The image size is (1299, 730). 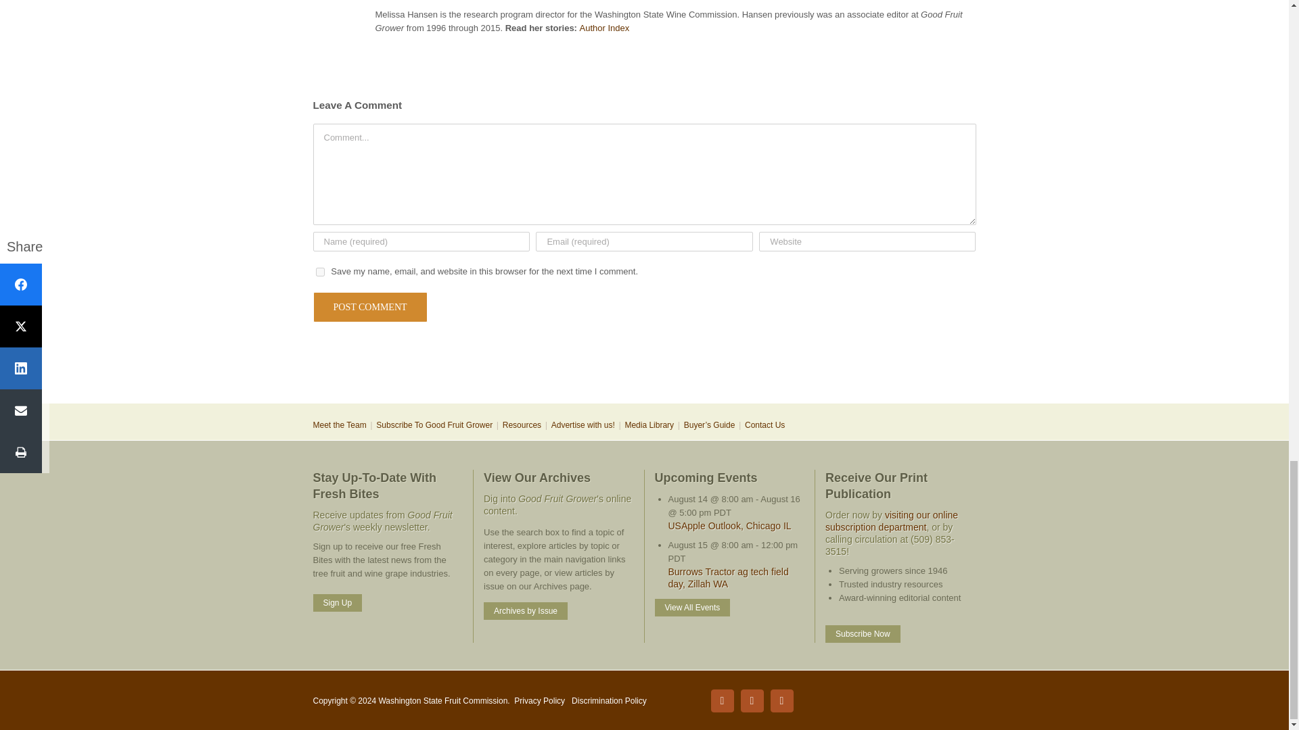 What do you see at coordinates (643, 358) in the screenshot?
I see `3rd party ad content` at bounding box center [643, 358].